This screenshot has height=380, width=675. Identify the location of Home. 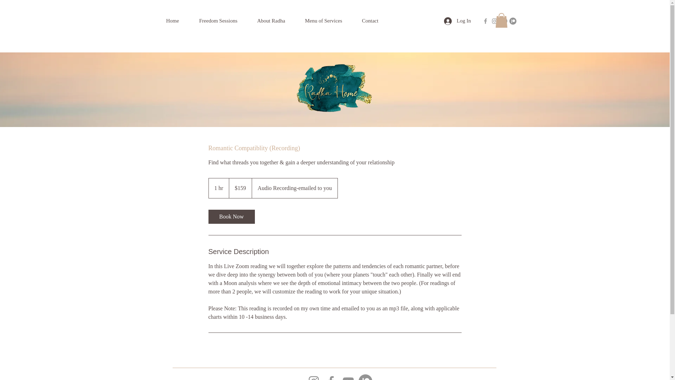
(179, 21).